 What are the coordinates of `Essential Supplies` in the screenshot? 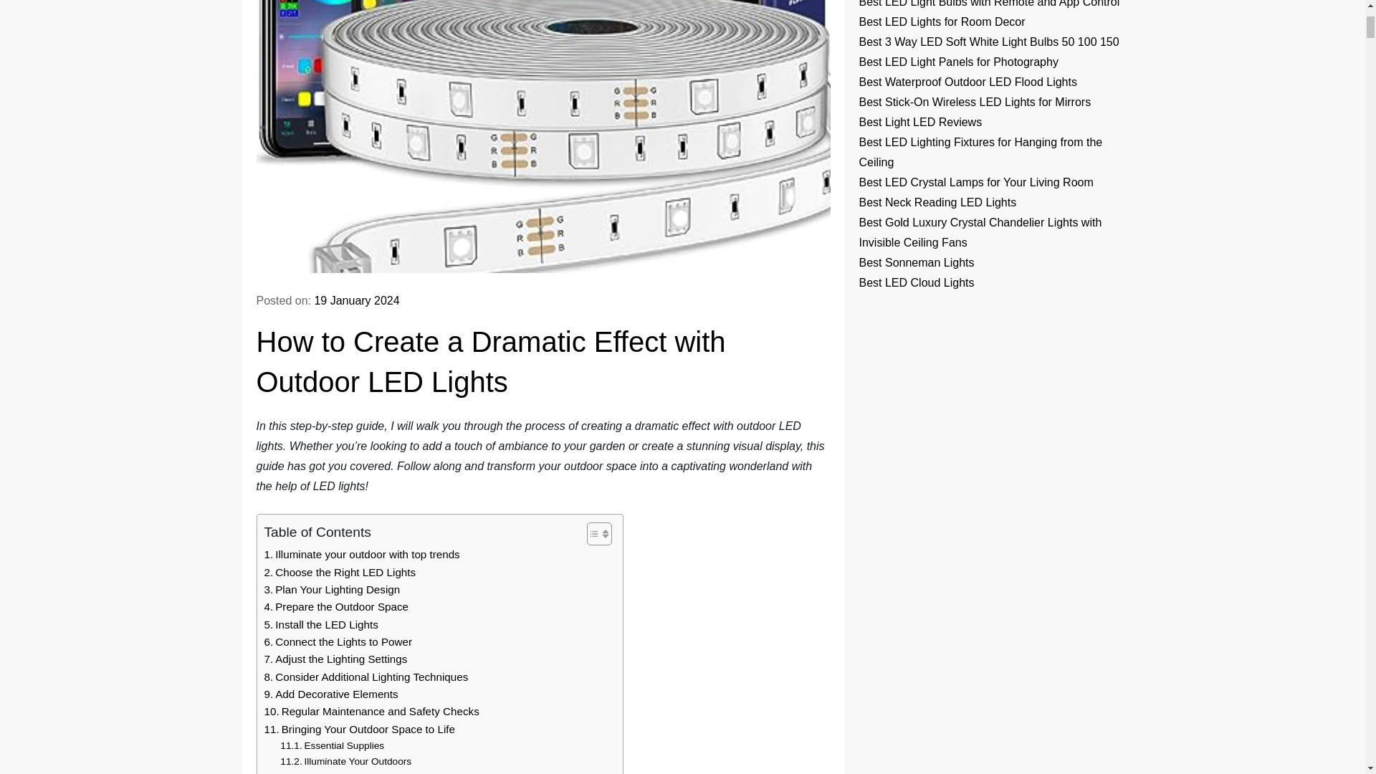 It's located at (332, 745).